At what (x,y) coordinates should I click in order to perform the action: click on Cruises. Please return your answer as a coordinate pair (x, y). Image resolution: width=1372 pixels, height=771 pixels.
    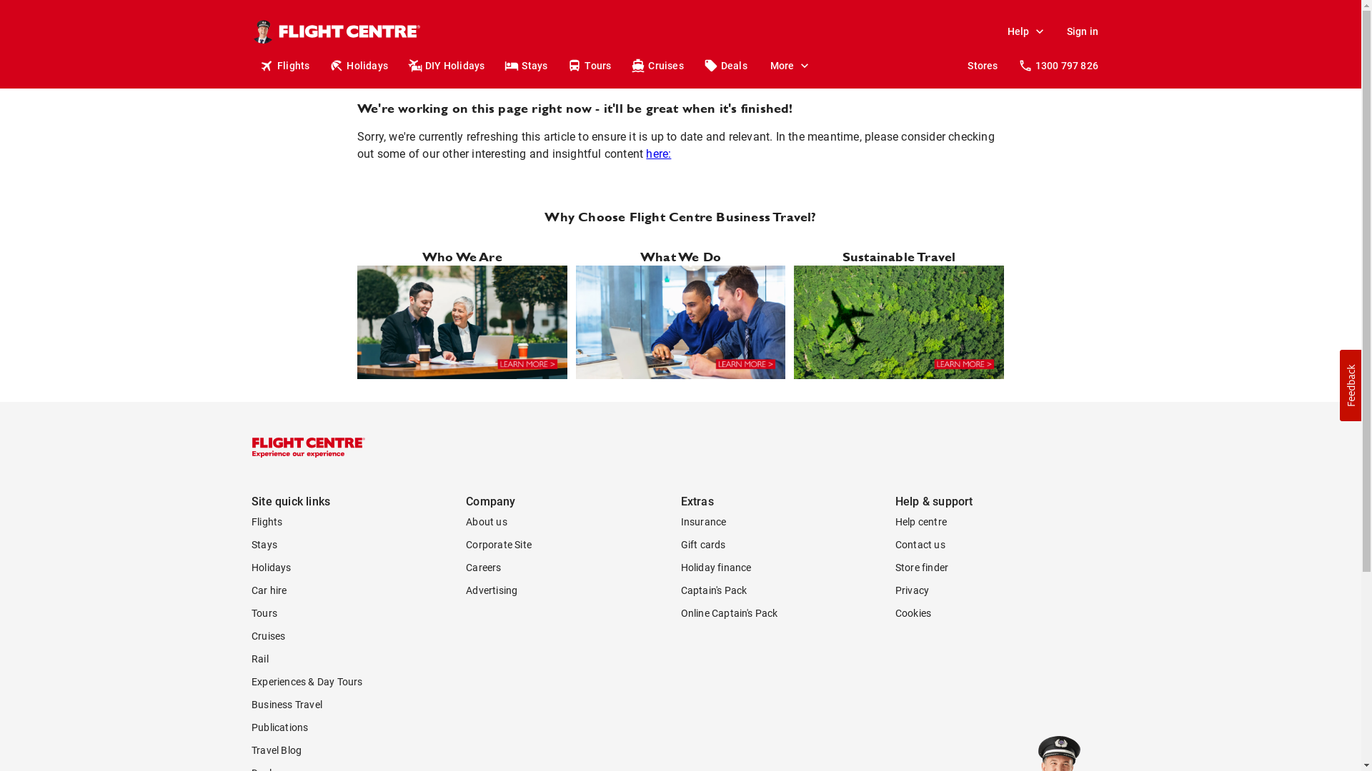
    Looking at the image, I should click on (659, 66).